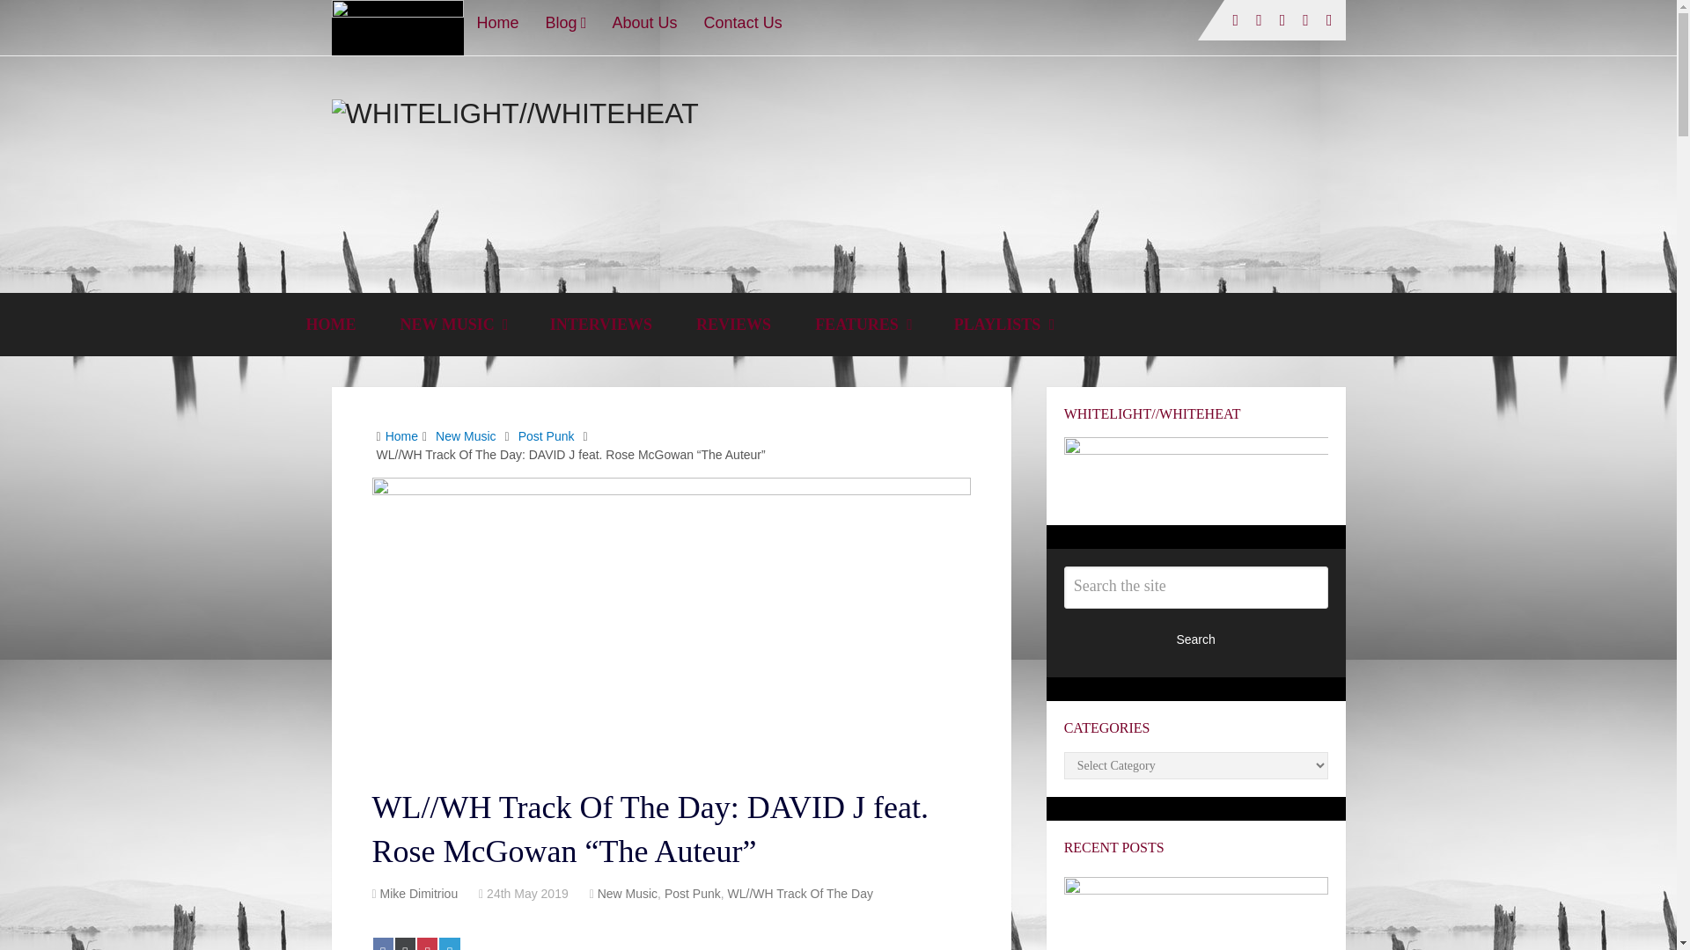 The height and width of the screenshot is (950, 1690). I want to click on Home, so click(497, 22).